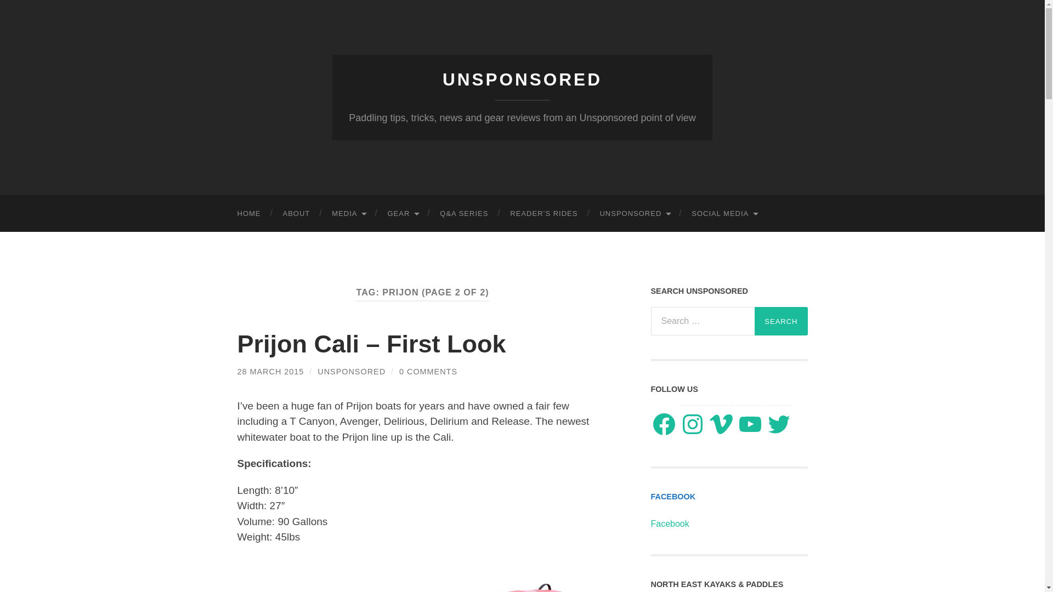 This screenshot has width=1053, height=592. I want to click on MEDIA, so click(348, 214).